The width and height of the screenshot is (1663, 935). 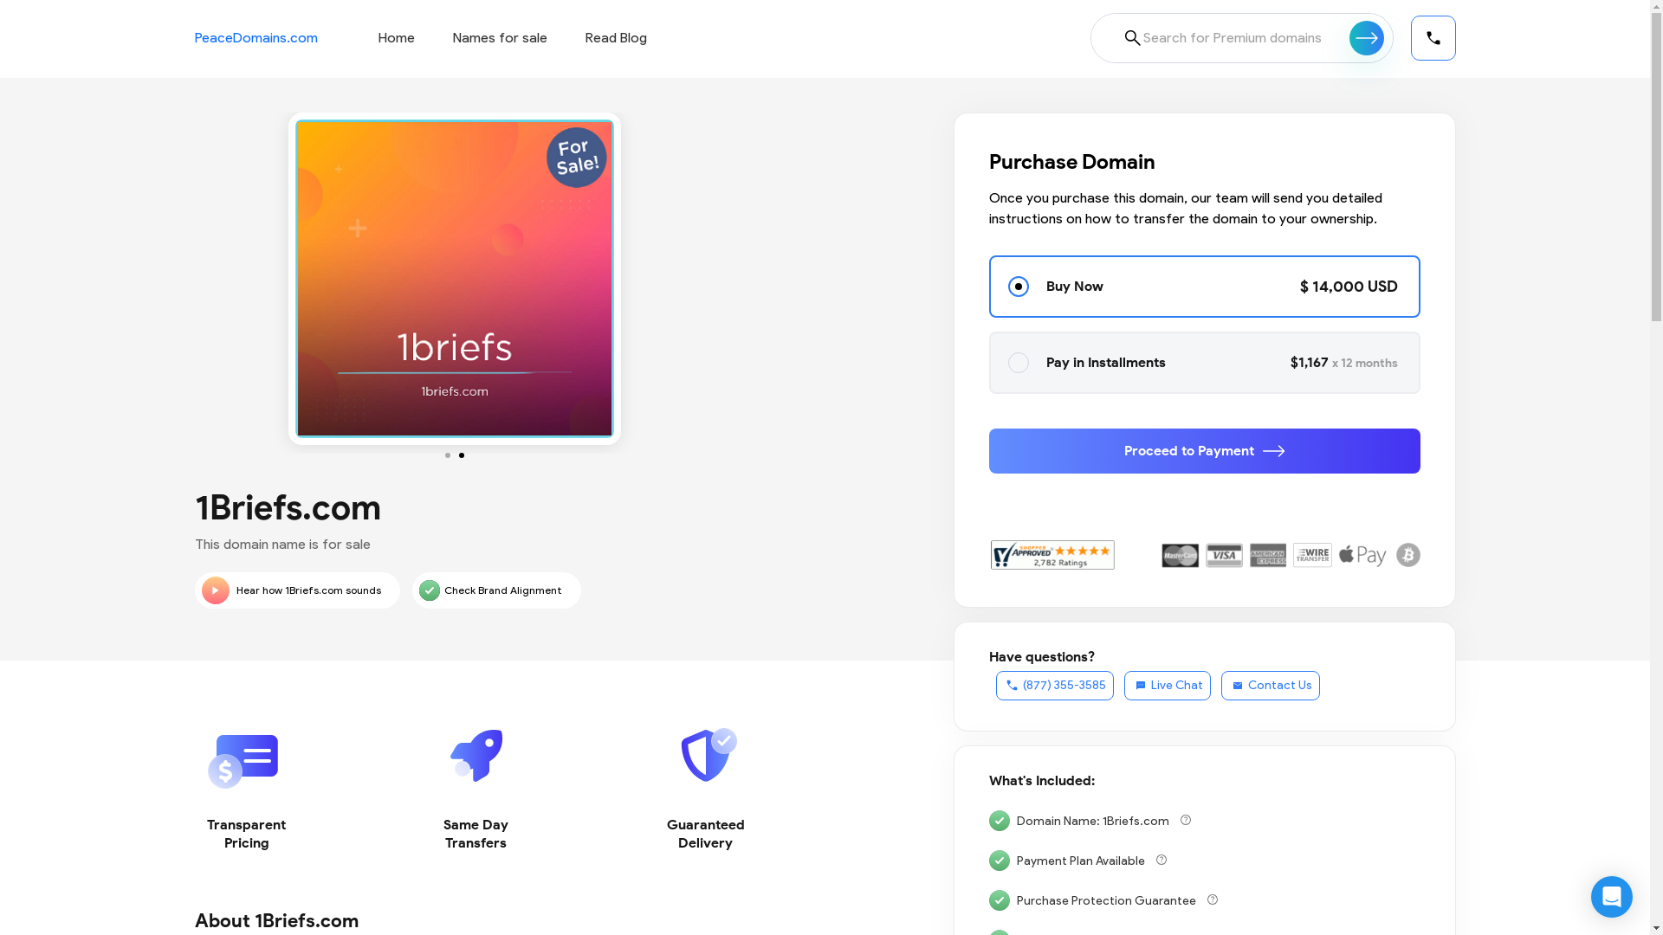 What do you see at coordinates (1205, 287) in the screenshot?
I see `Buy Now
$ 14,000 USD` at bounding box center [1205, 287].